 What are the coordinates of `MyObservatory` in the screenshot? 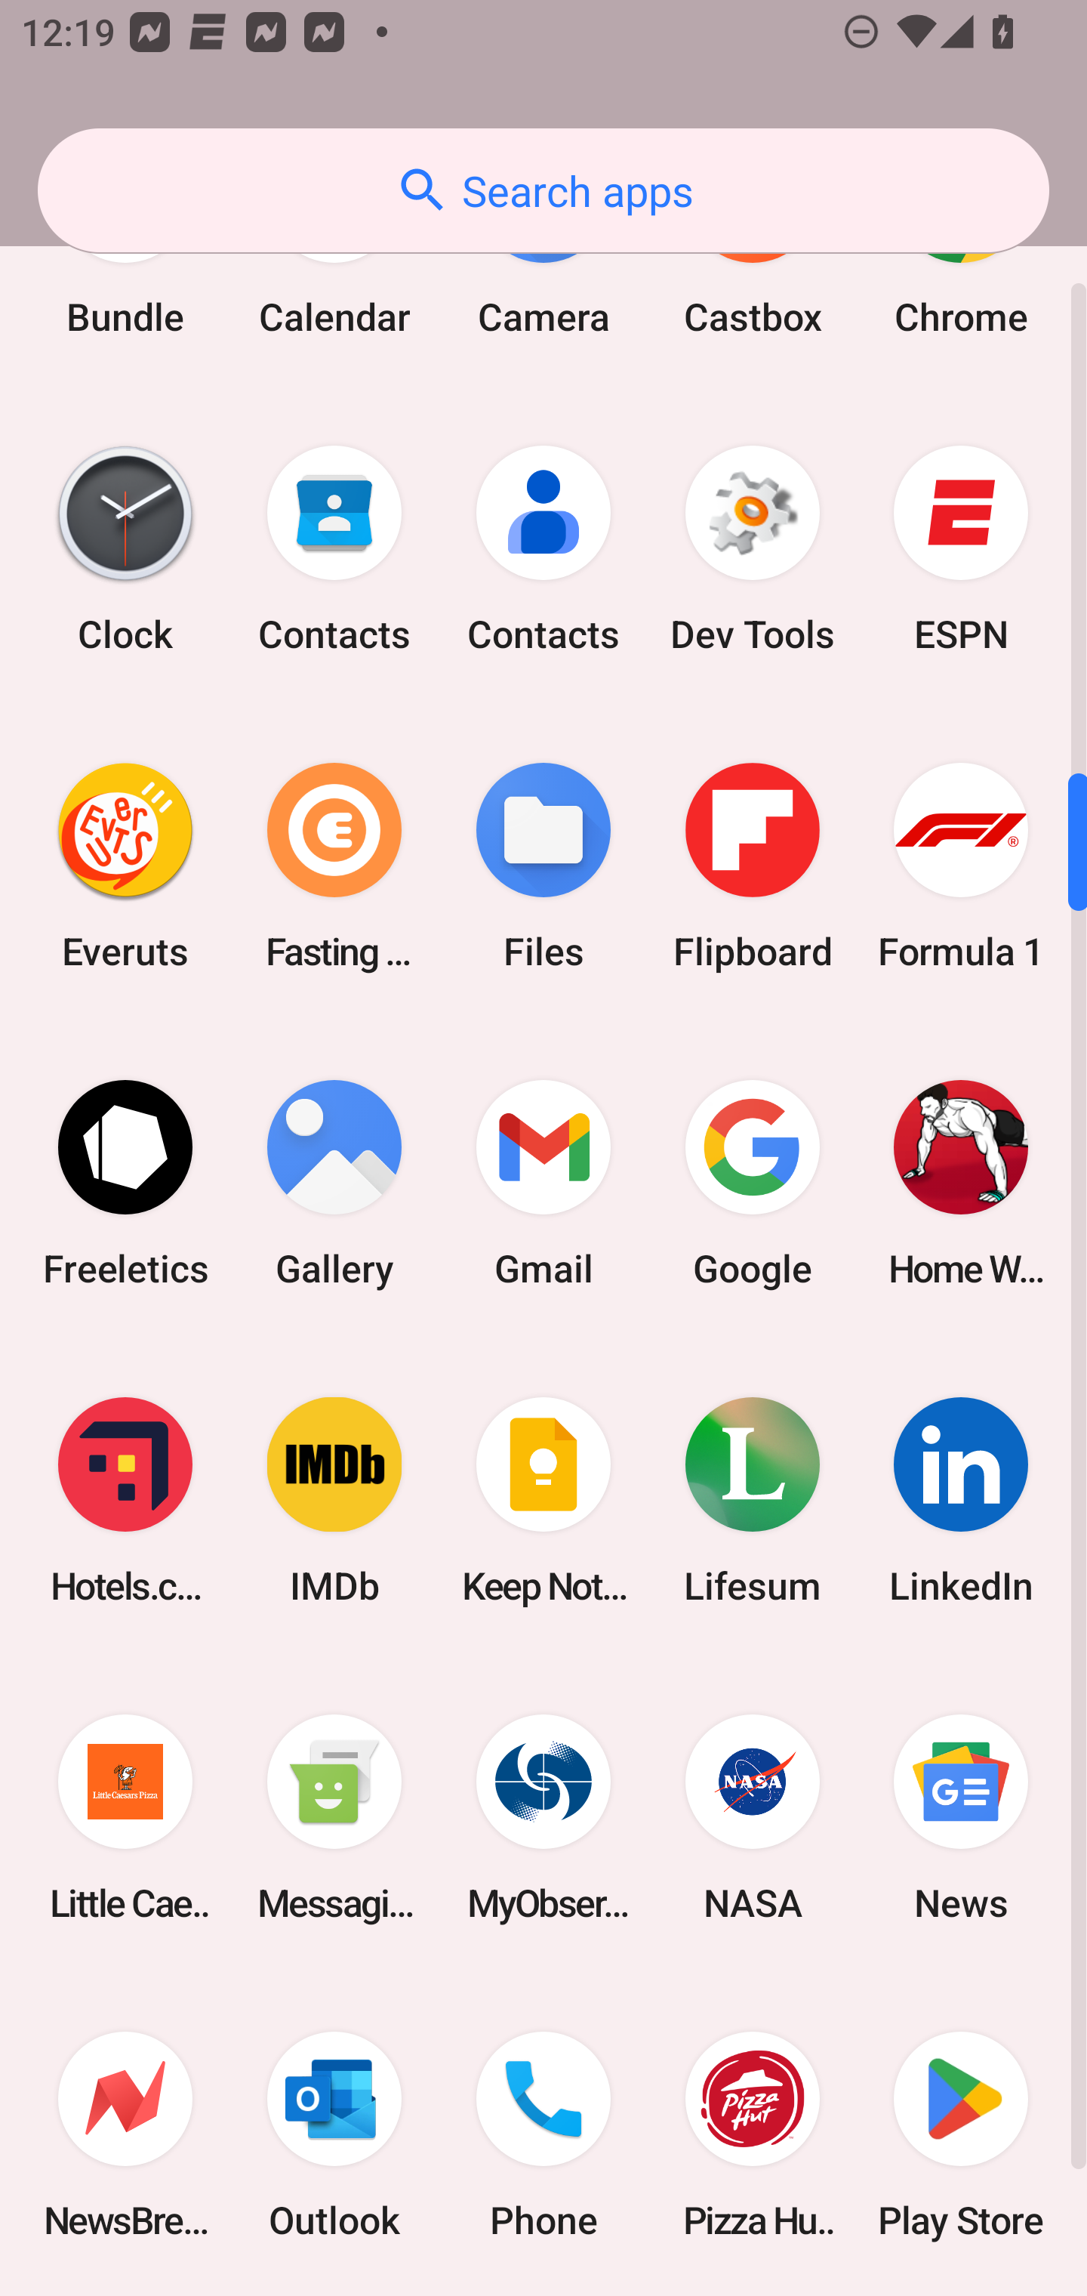 It's located at (543, 1818).